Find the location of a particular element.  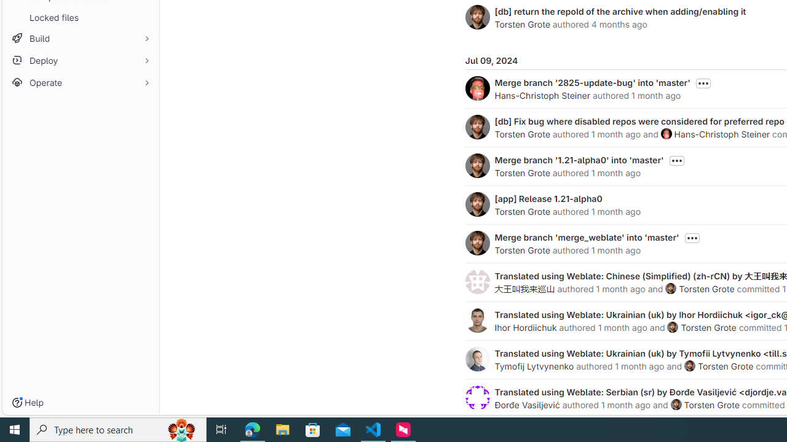

Start is located at coordinates (15, 430).